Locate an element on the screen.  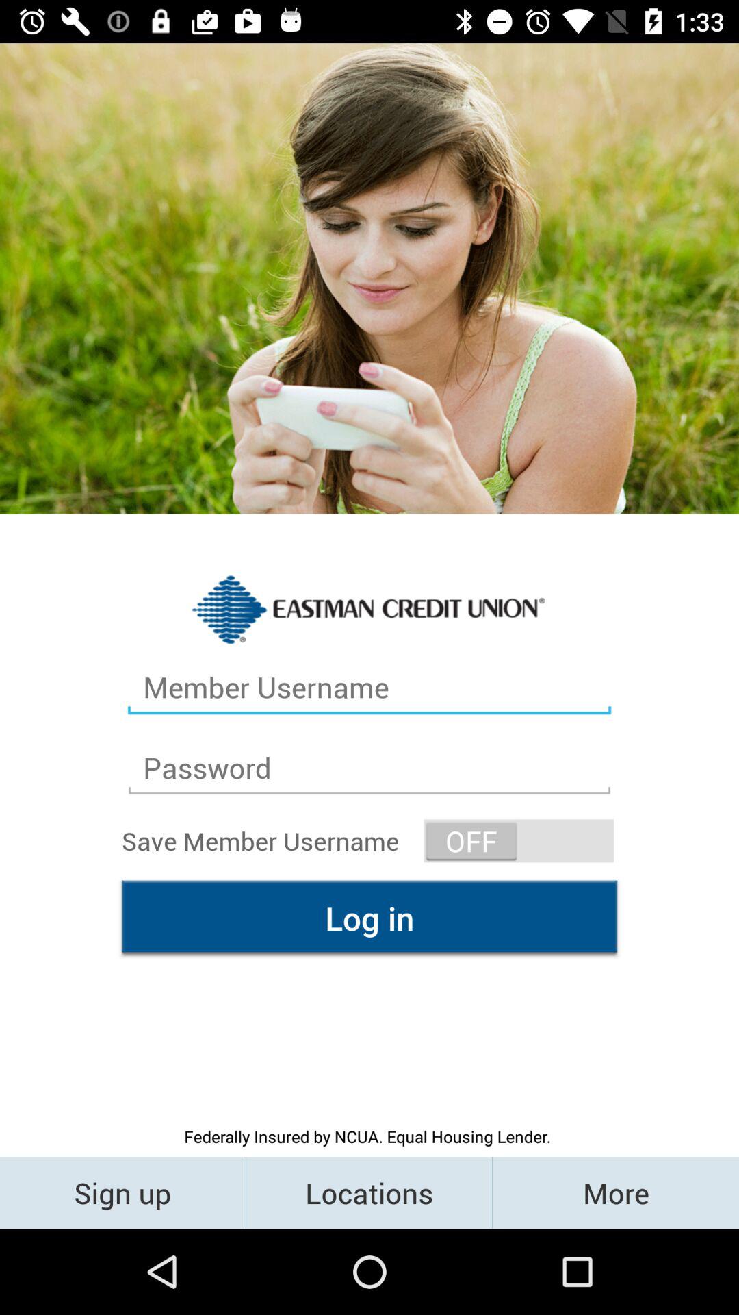
press sign up is located at coordinates (123, 1192).